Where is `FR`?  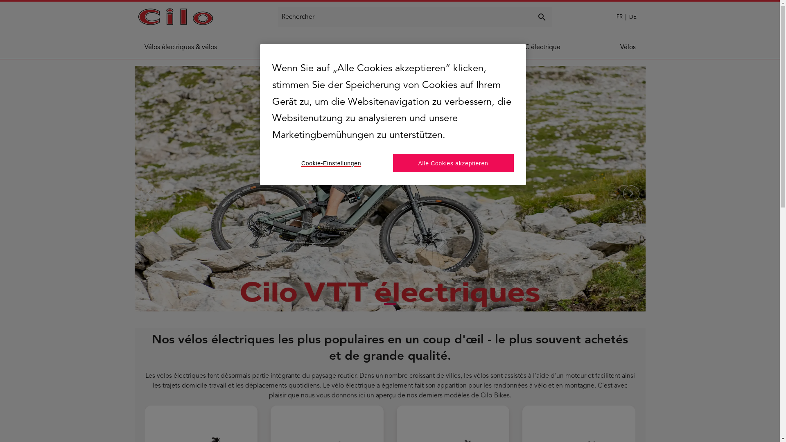
FR is located at coordinates (620, 17).